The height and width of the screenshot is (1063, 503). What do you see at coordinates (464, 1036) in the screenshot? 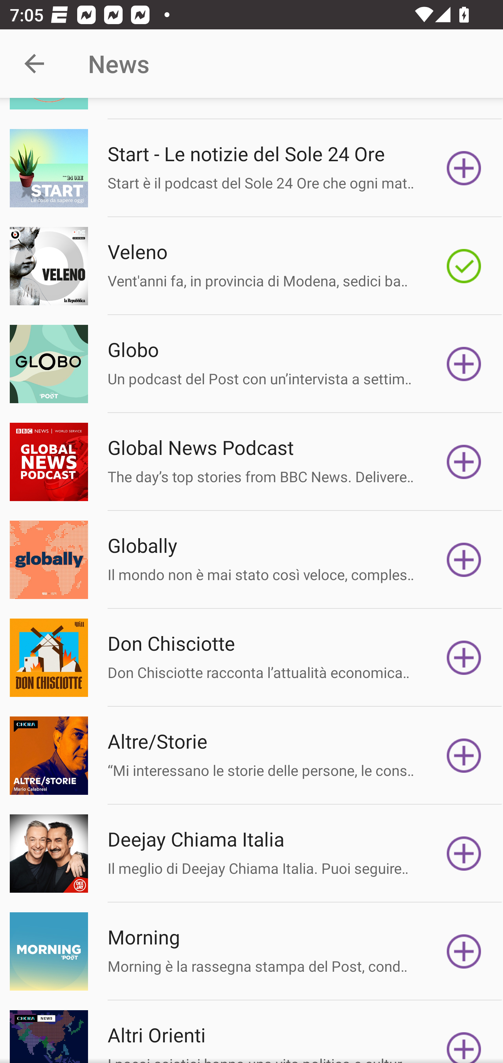
I see `Subscribe` at bounding box center [464, 1036].